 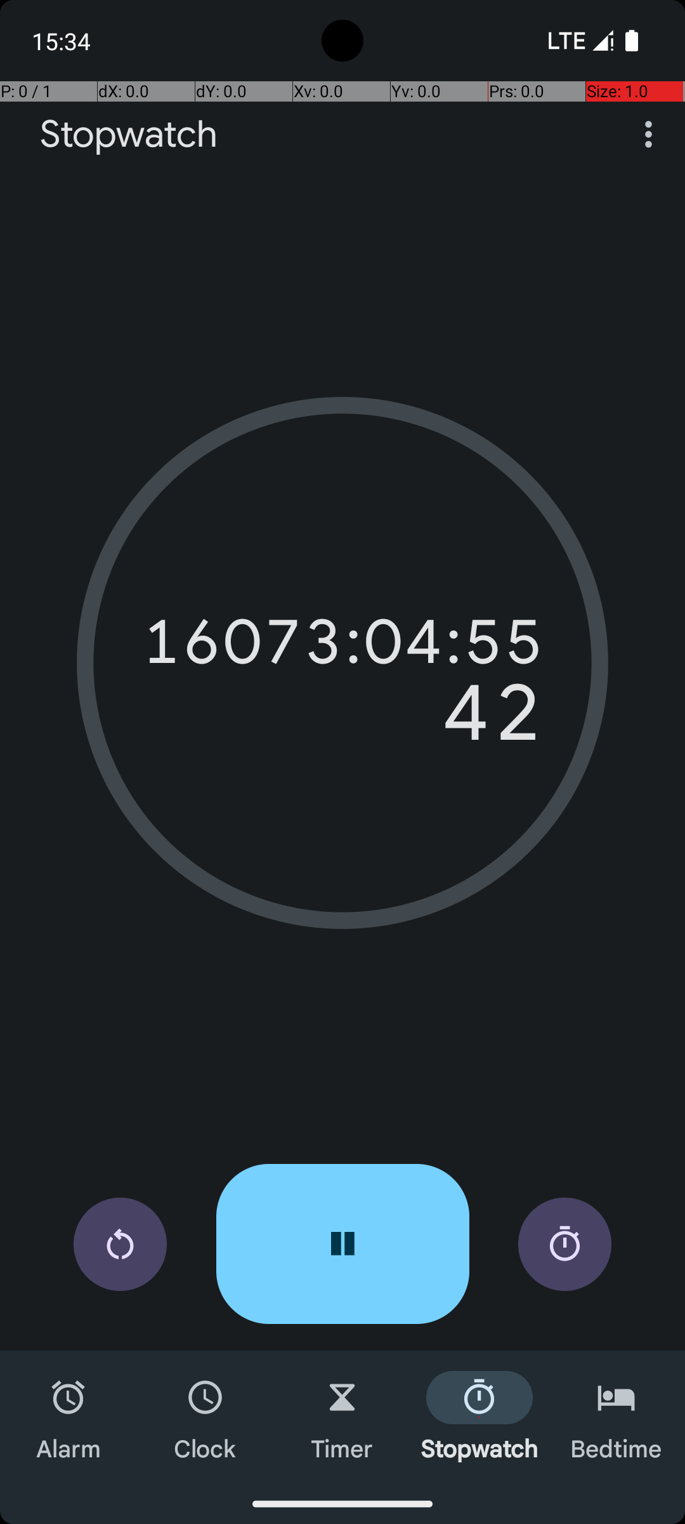 What do you see at coordinates (564, 1245) in the screenshot?
I see `Lap` at bounding box center [564, 1245].